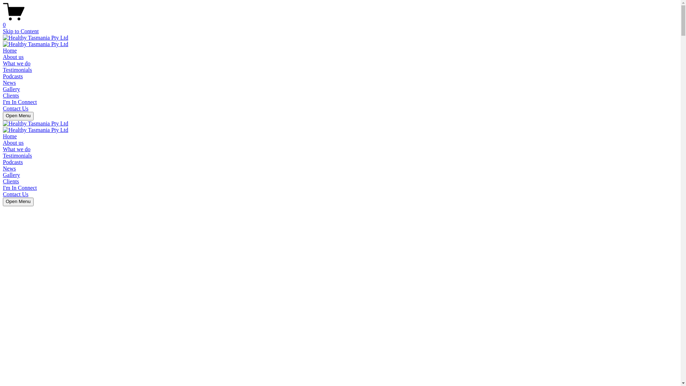 Image resolution: width=686 pixels, height=386 pixels. Describe the element at coordinates (11, 175) in the screenshot. I see `Gallery` at that location.